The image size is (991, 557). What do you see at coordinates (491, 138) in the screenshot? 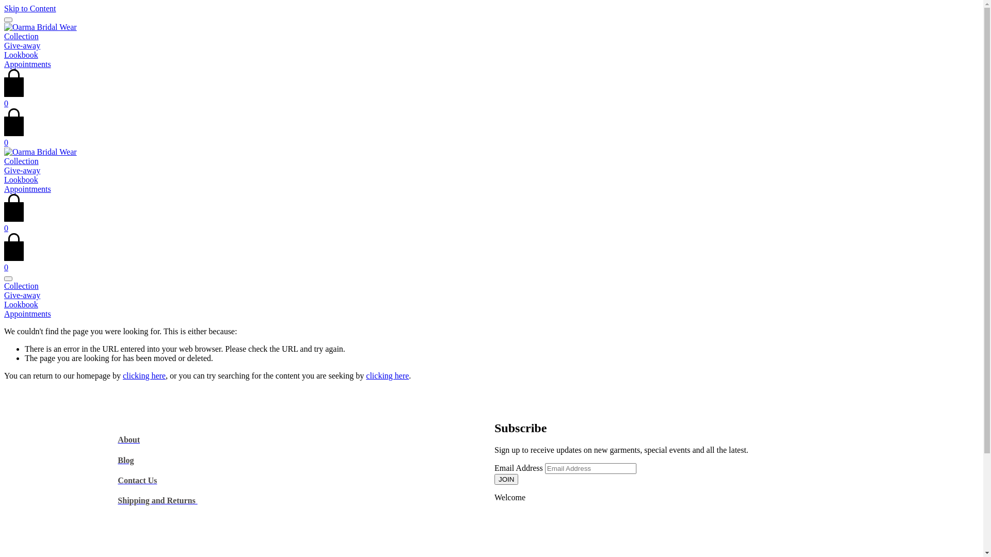
I see `0` at bounding box center [491, 138].